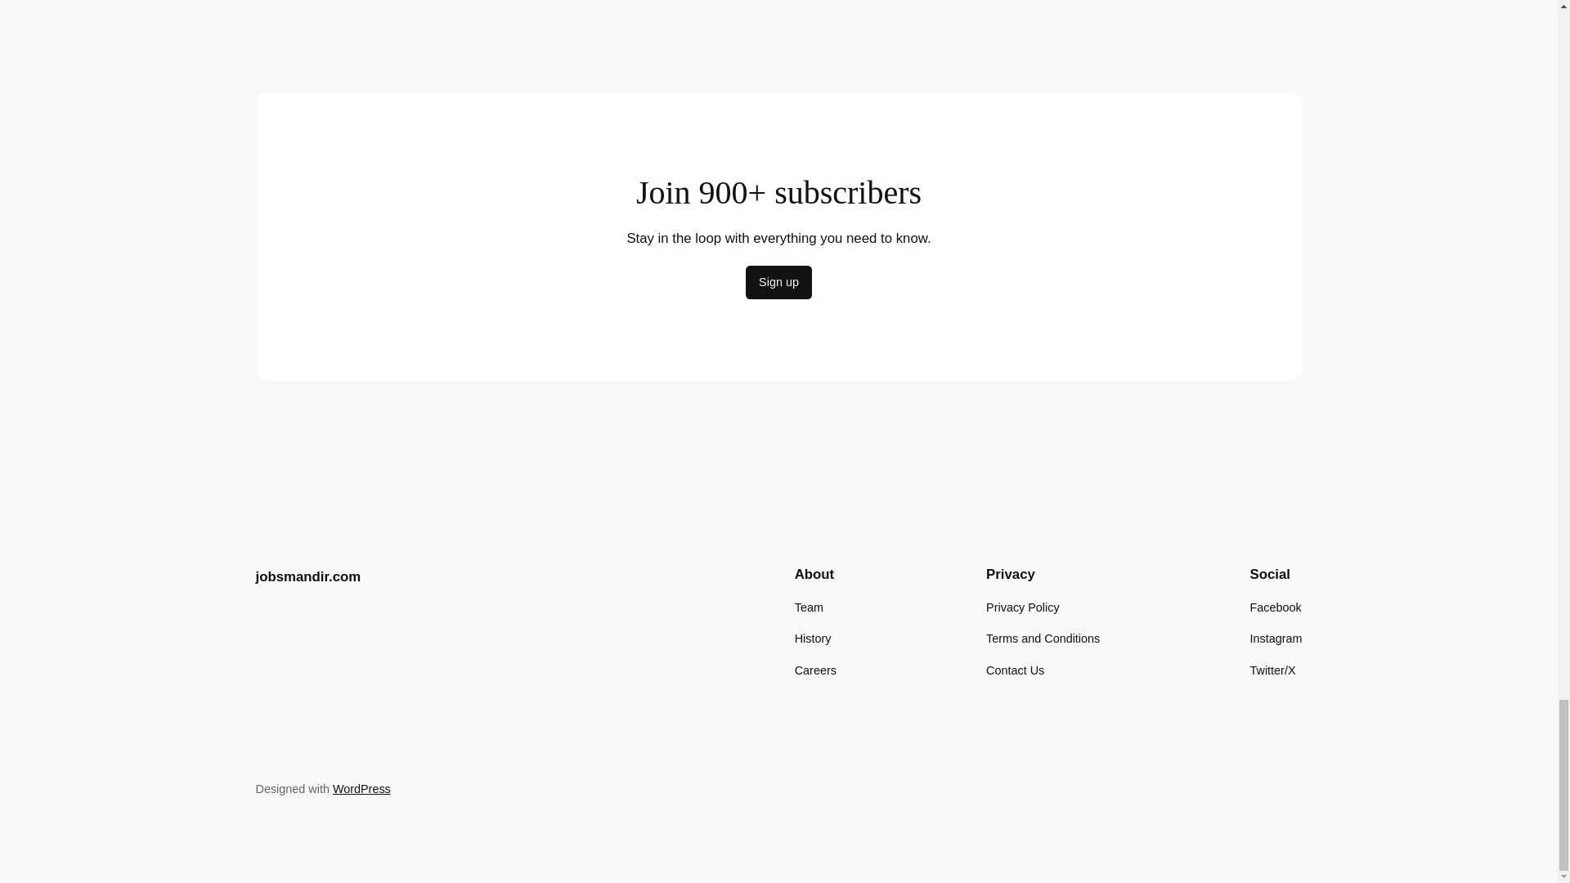  Describe the element at coordinates (1276, 638) in the screenshot. I see `Instagram` at that location.